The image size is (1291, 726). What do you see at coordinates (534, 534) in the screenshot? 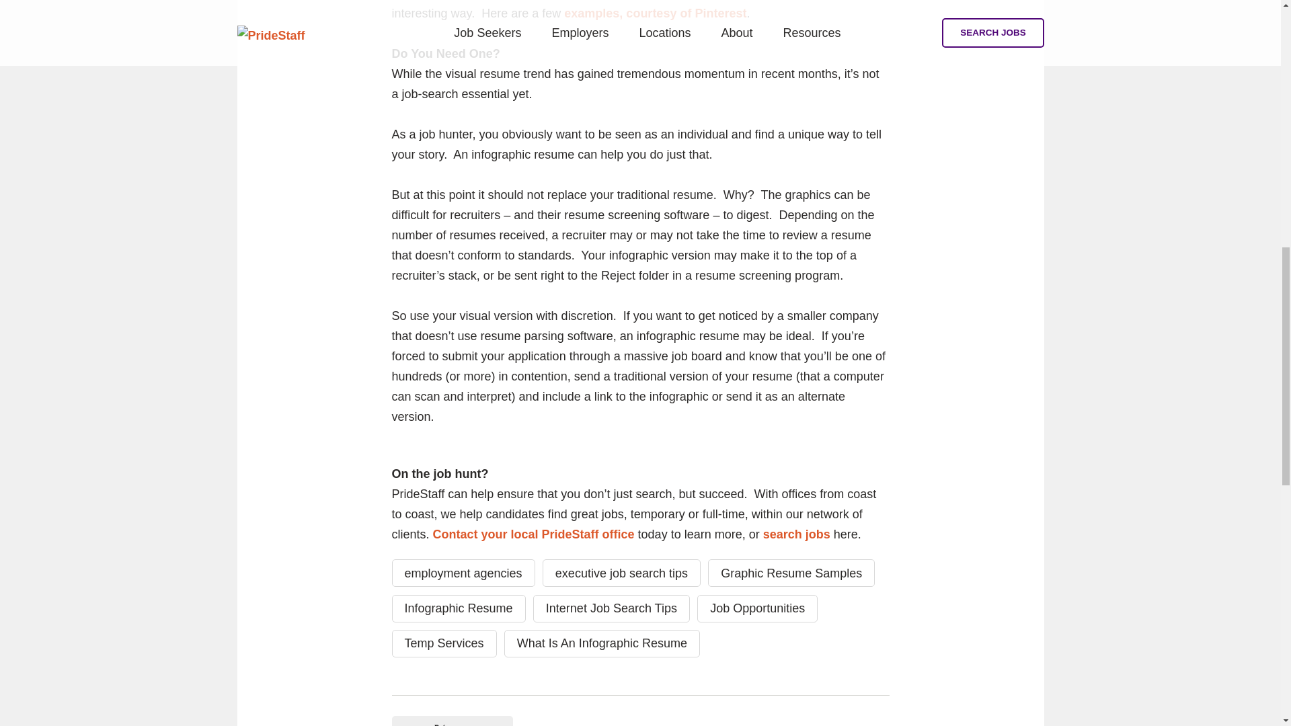
I see `PrideStaff - Locations` at bounding box center [534, 534].